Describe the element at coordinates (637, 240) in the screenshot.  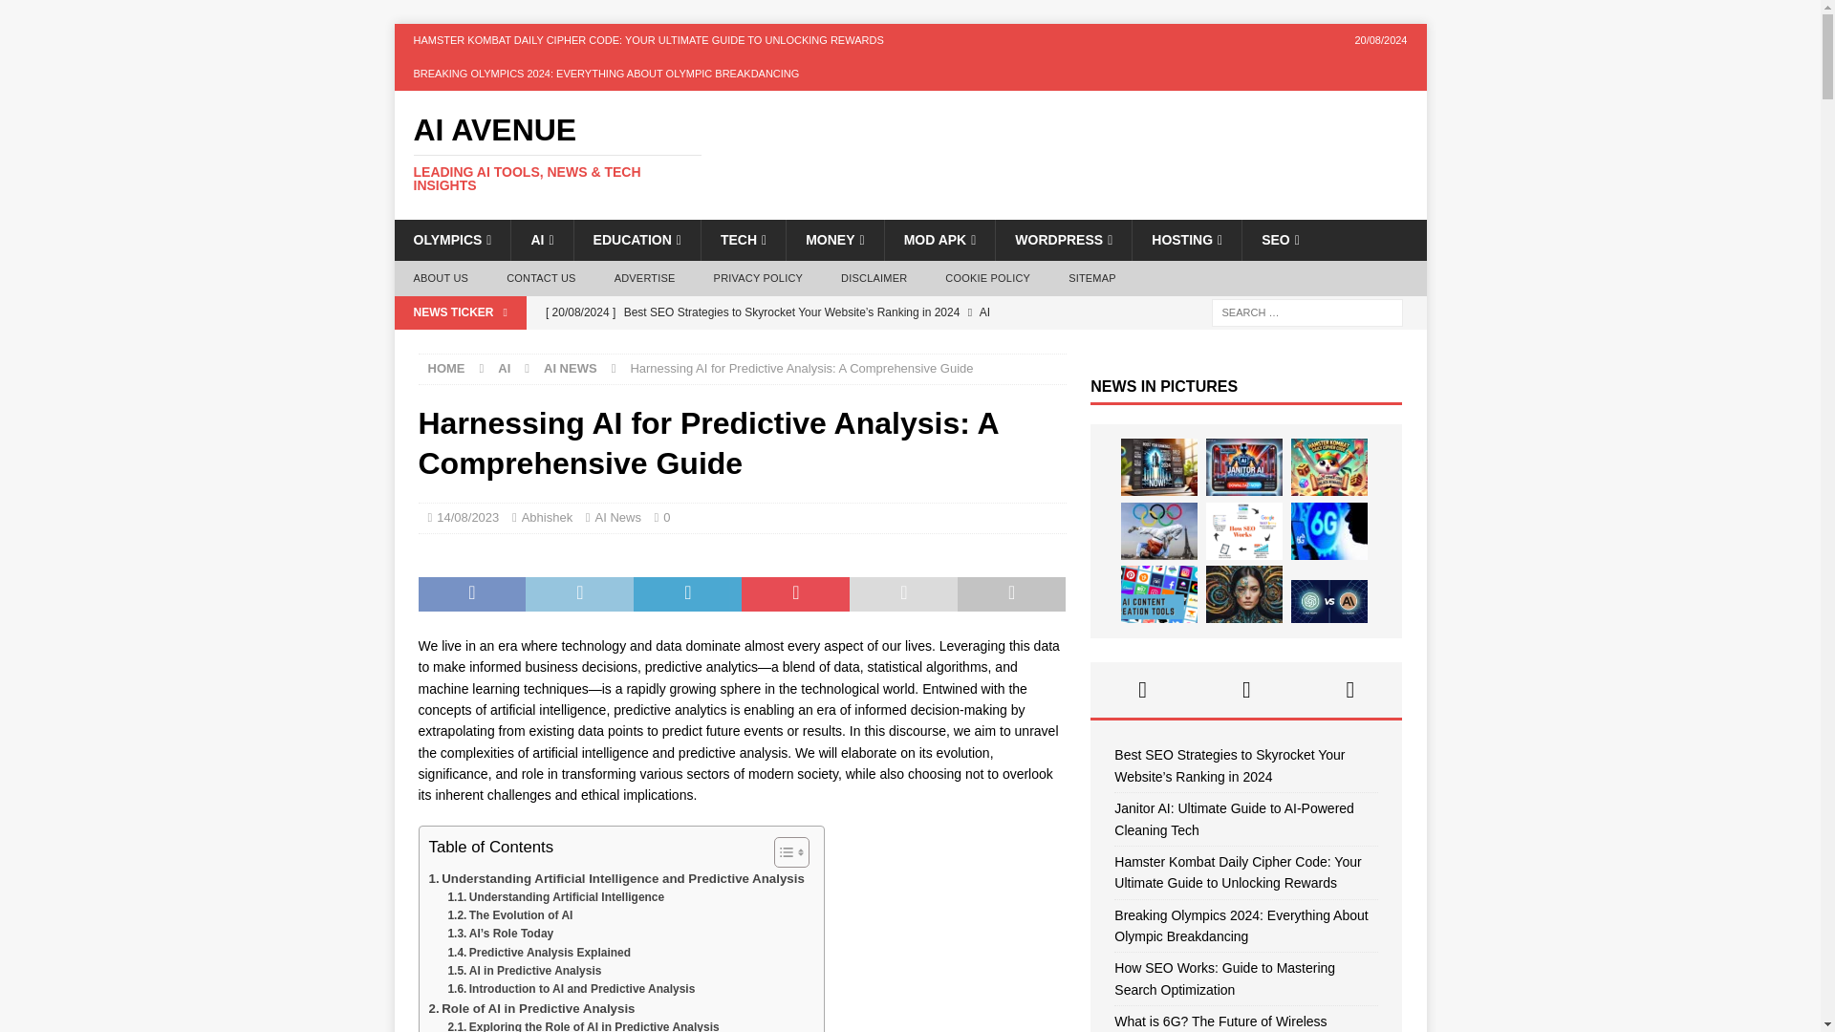
I see `Education` at that location.